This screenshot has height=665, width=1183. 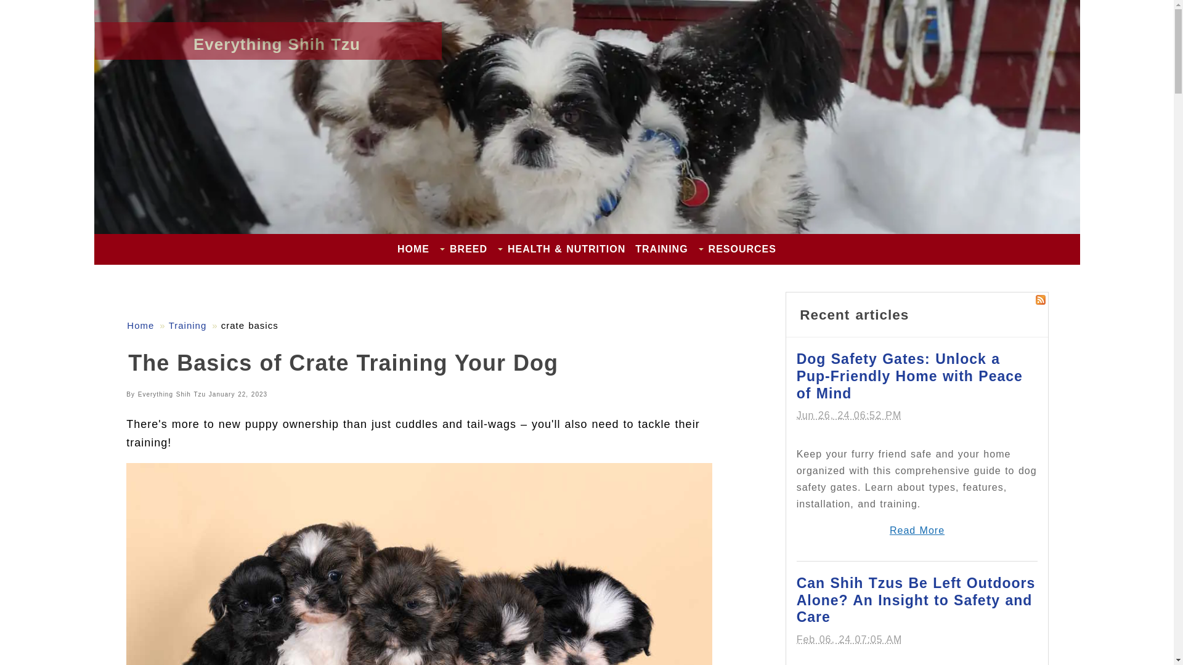 I want to click on Read More, so click(x=917, y=531).